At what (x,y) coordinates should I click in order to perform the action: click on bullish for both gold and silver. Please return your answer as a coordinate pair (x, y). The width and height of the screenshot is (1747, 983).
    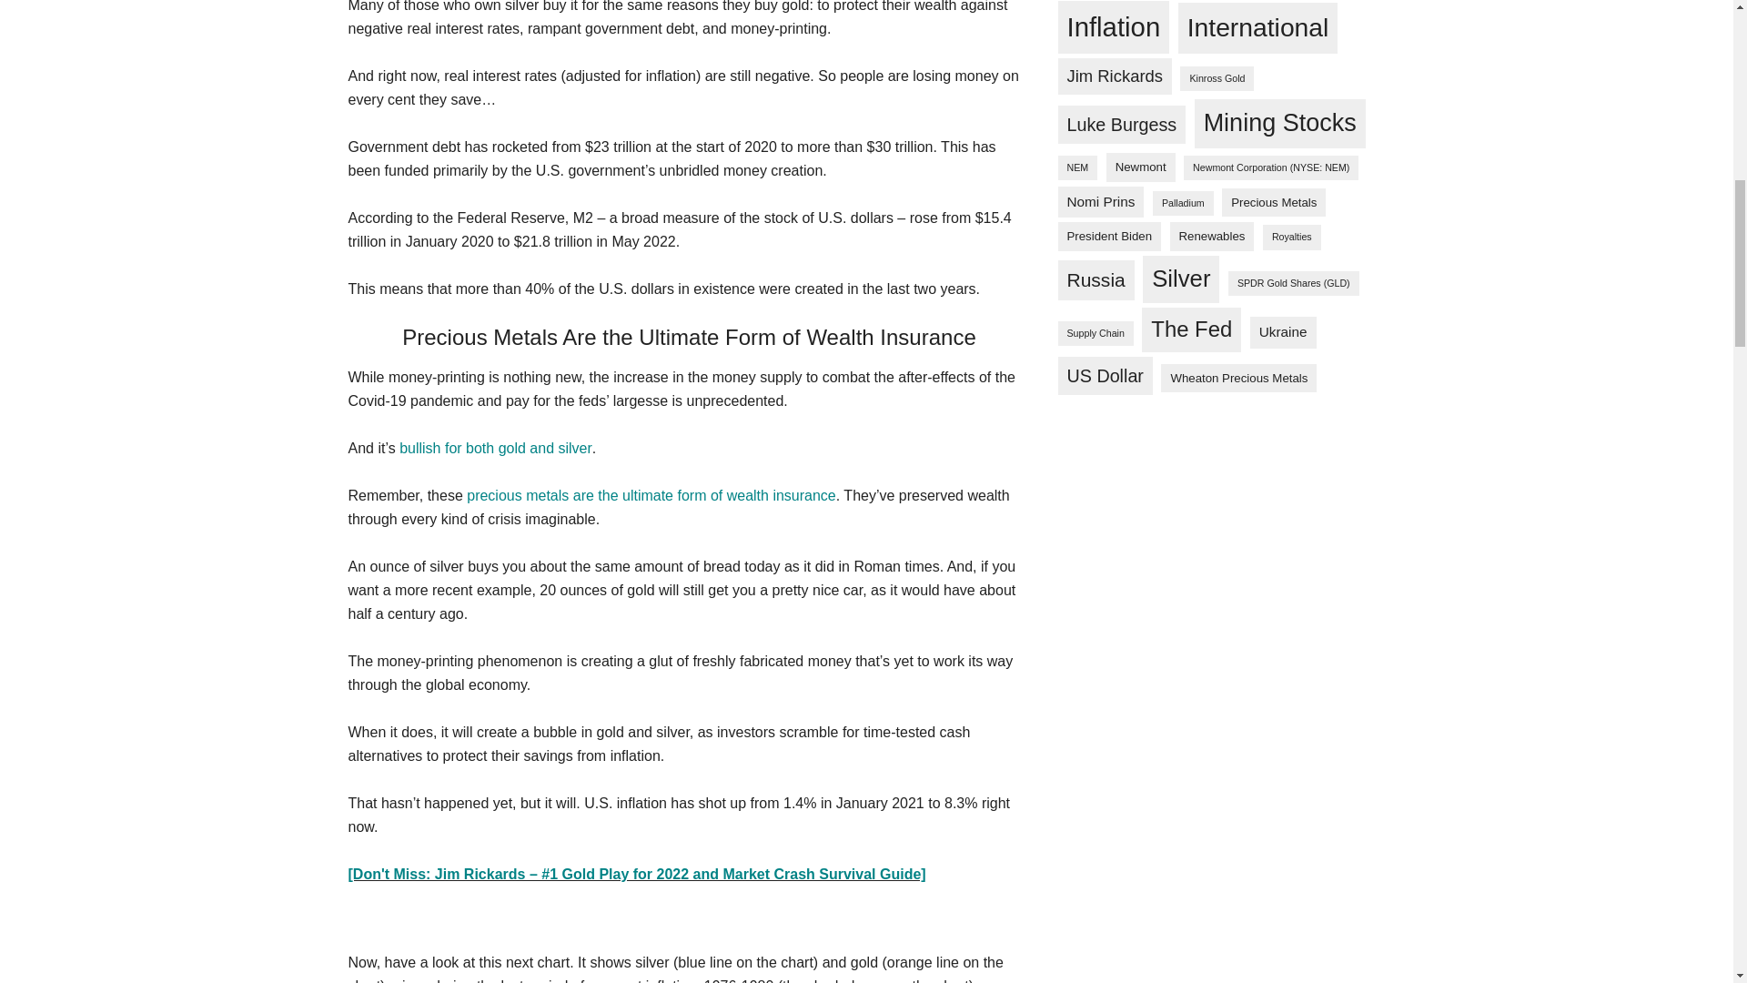
    Looking at the image, I should click on (495, 448).